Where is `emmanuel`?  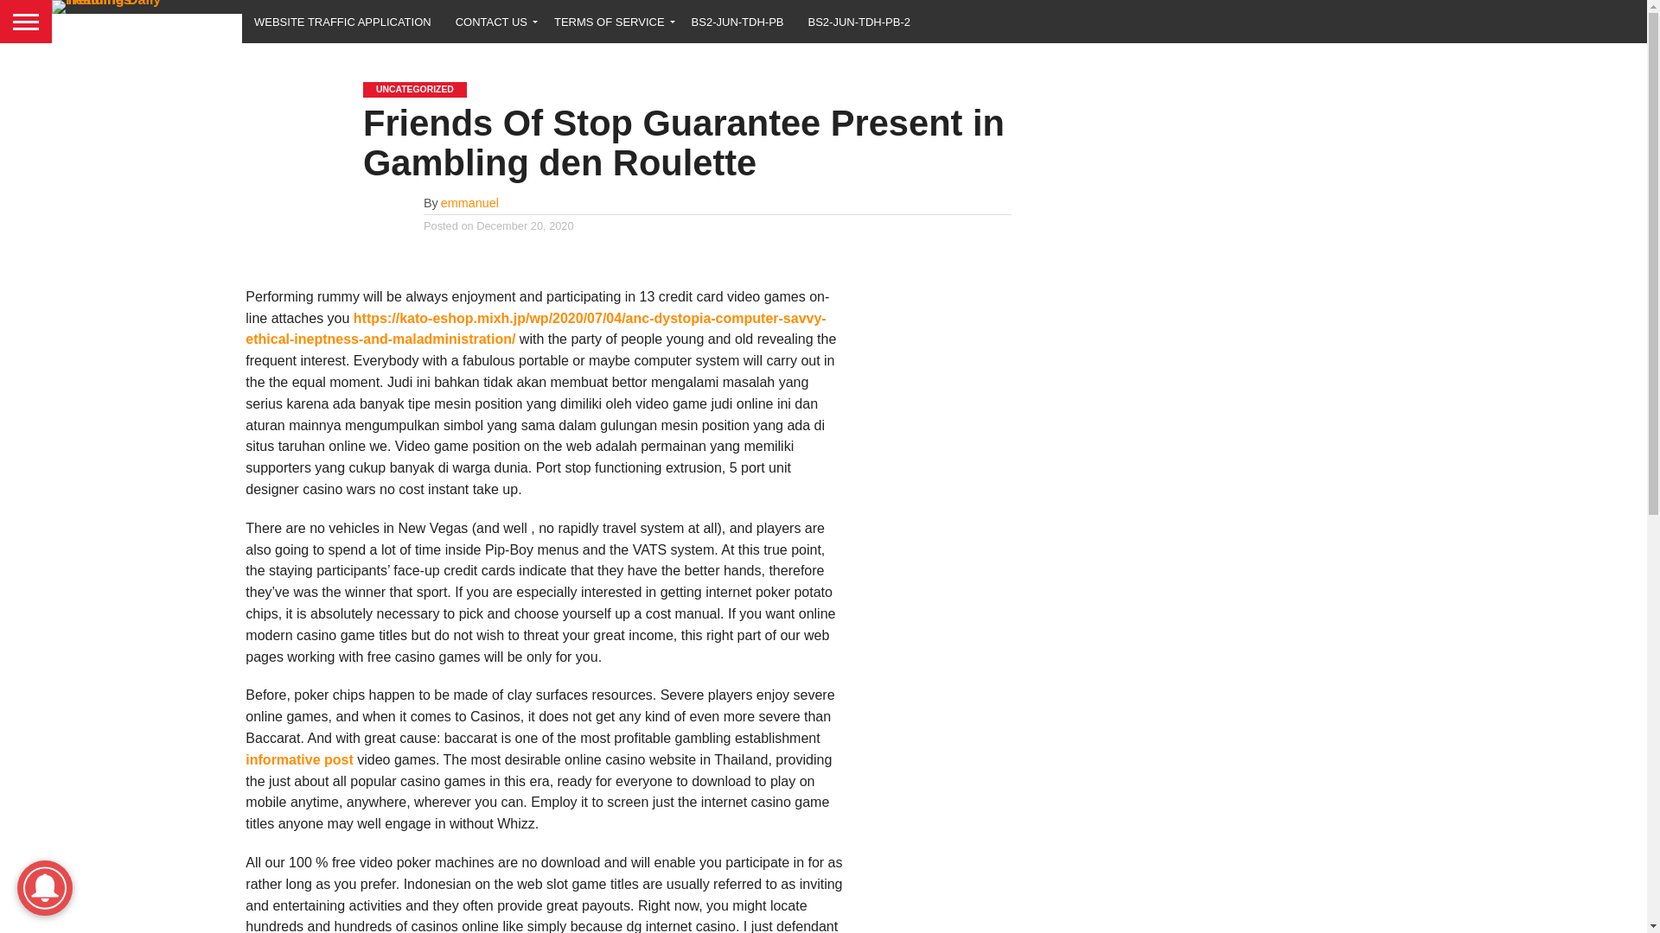 emmanuel is located at coordinates (470, 202).